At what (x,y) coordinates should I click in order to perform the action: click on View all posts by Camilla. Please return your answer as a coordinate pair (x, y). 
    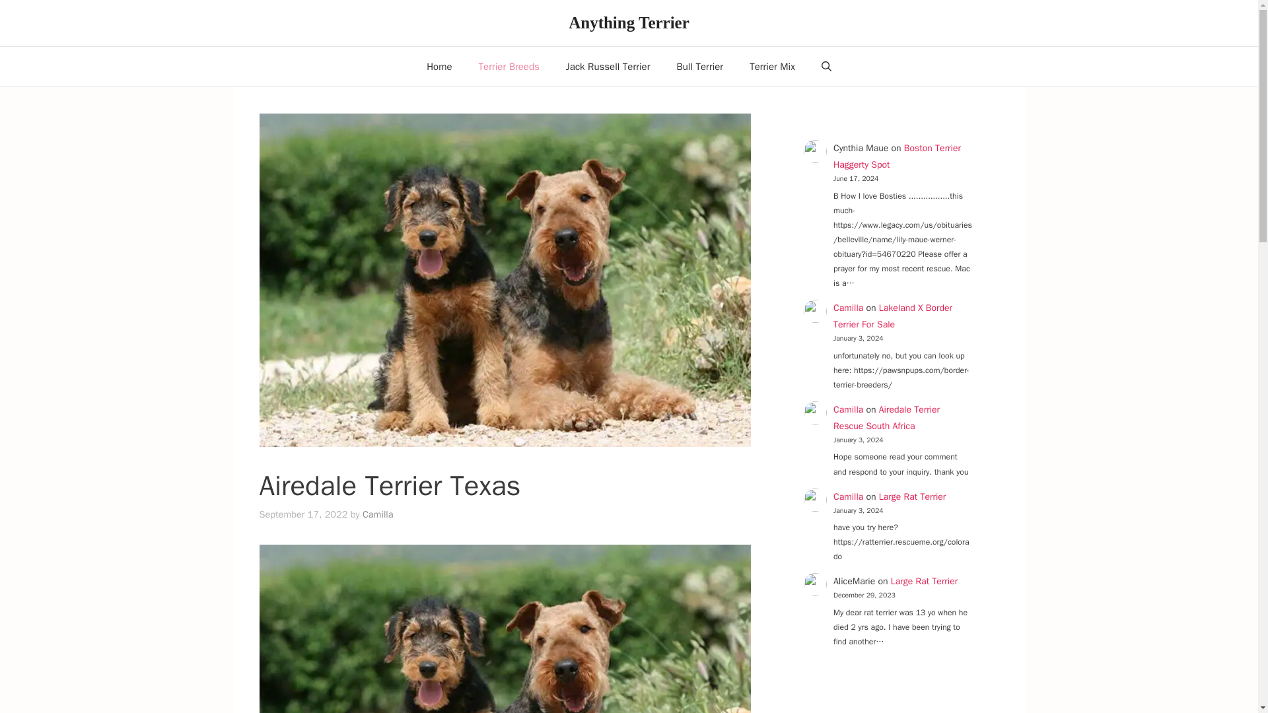
    Looking at the image, I should click on (378, 514).